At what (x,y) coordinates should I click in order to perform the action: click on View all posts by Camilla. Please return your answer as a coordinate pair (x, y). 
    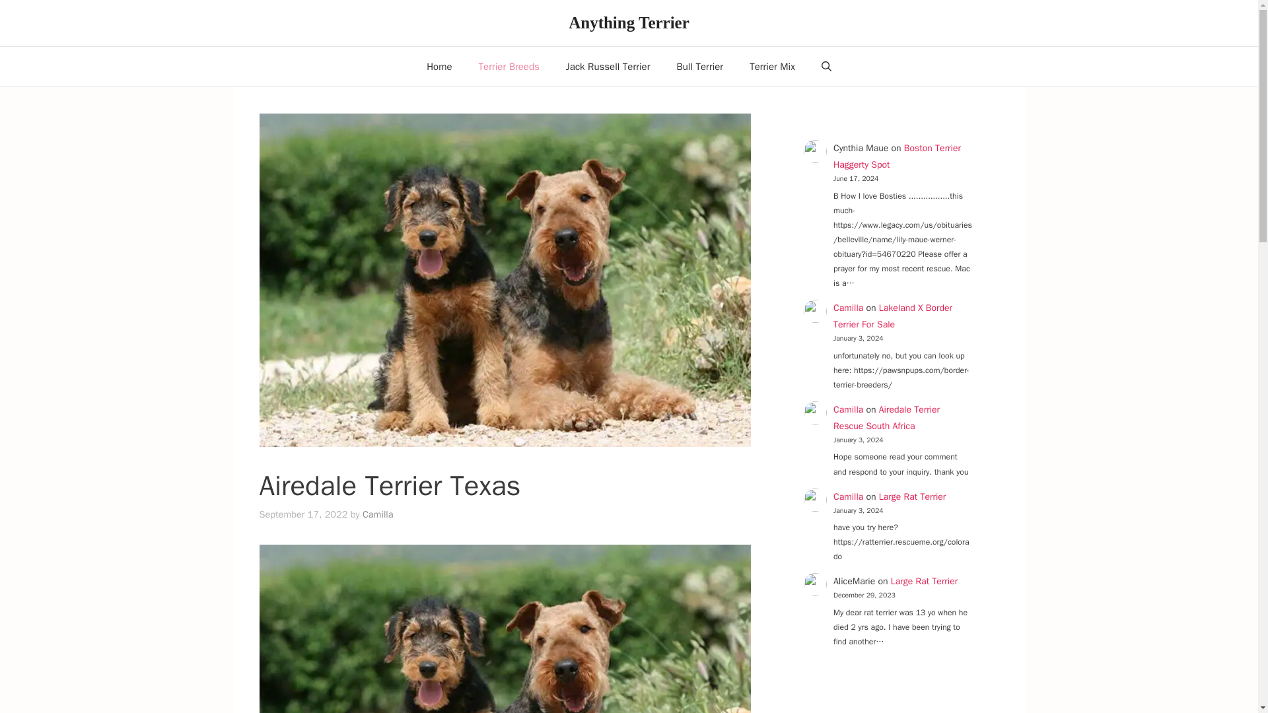
    Looking at the image, I should click on (378, 514).